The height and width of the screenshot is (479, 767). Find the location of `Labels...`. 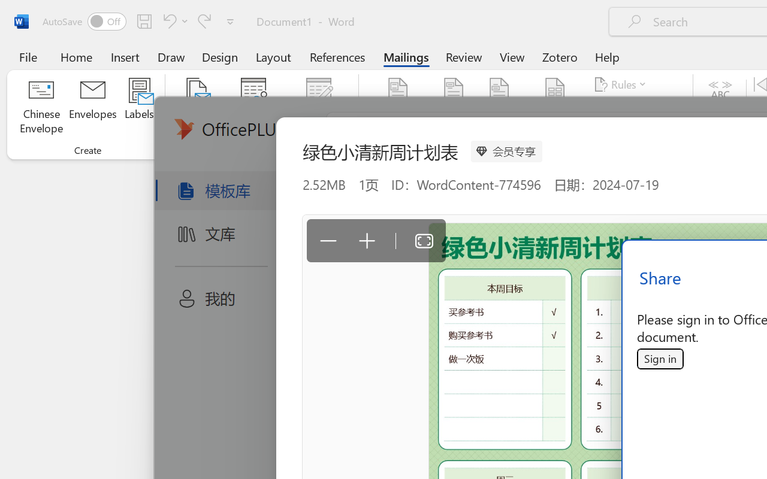

Labels... is located at coordinates (139, 108).